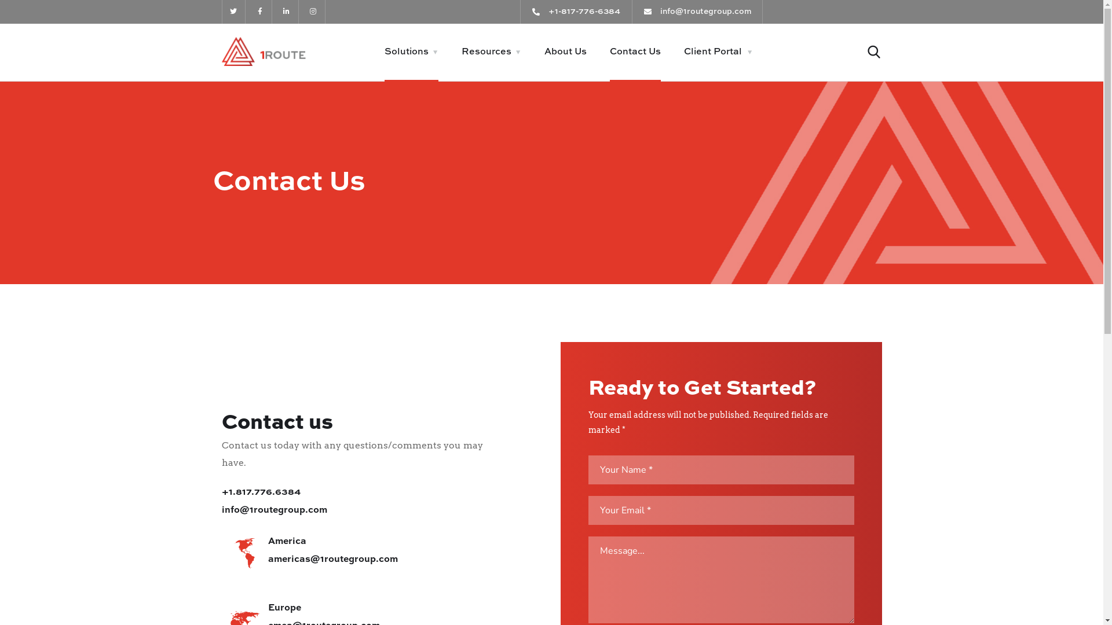 The width and height of the screenshot is (1112, 625). I want to click on About Us, so click(565, 52).